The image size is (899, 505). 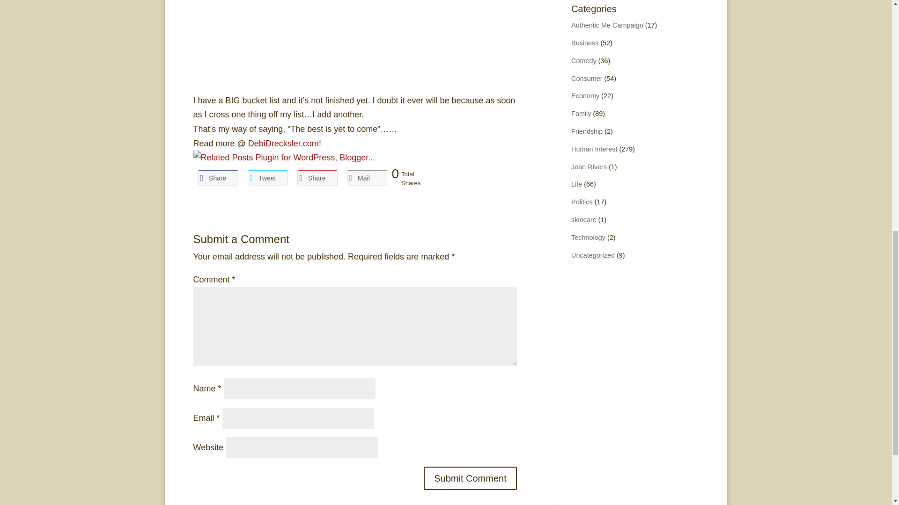 I want to click on Comedy, so click(x=583, y=61).